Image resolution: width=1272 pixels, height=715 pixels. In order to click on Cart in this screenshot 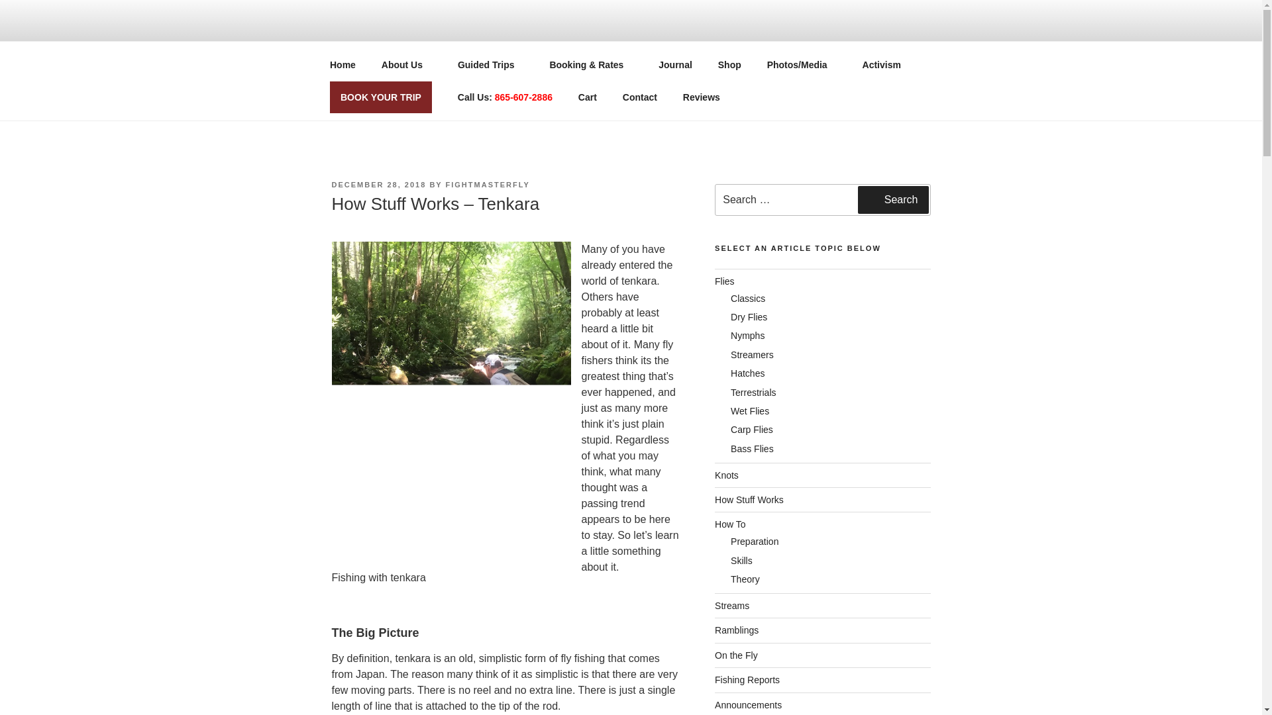, I will do `click(587, 97)`.